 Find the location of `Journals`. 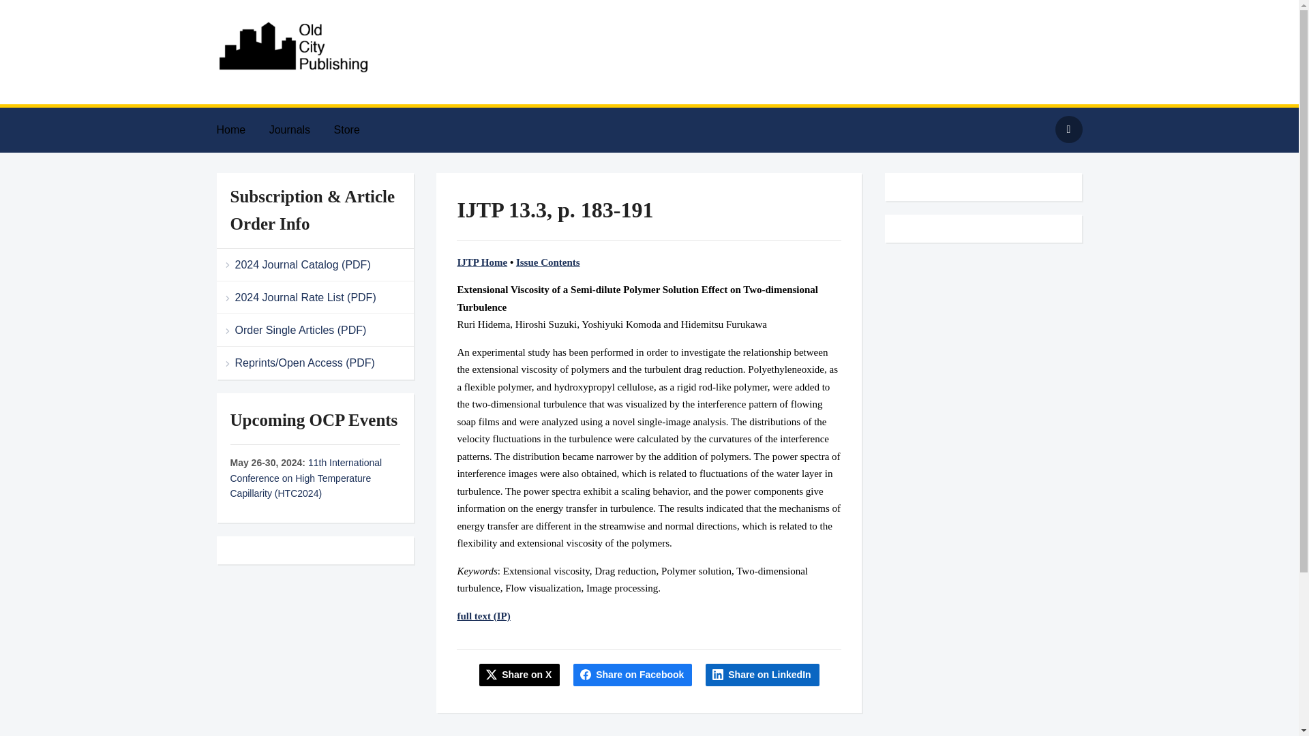

Journals is located at coordinates (300, 129).